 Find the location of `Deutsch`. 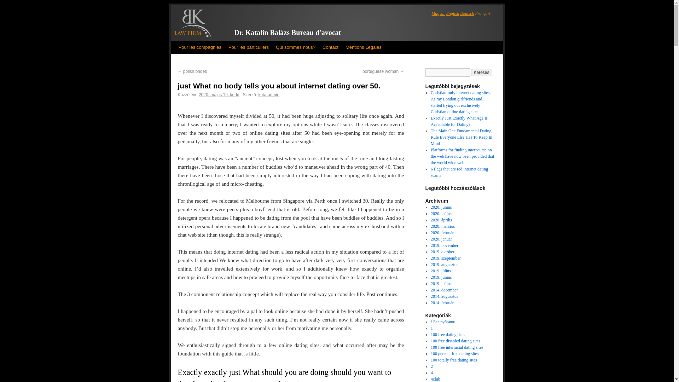

Deutsch is located at coordinates (467, 13).